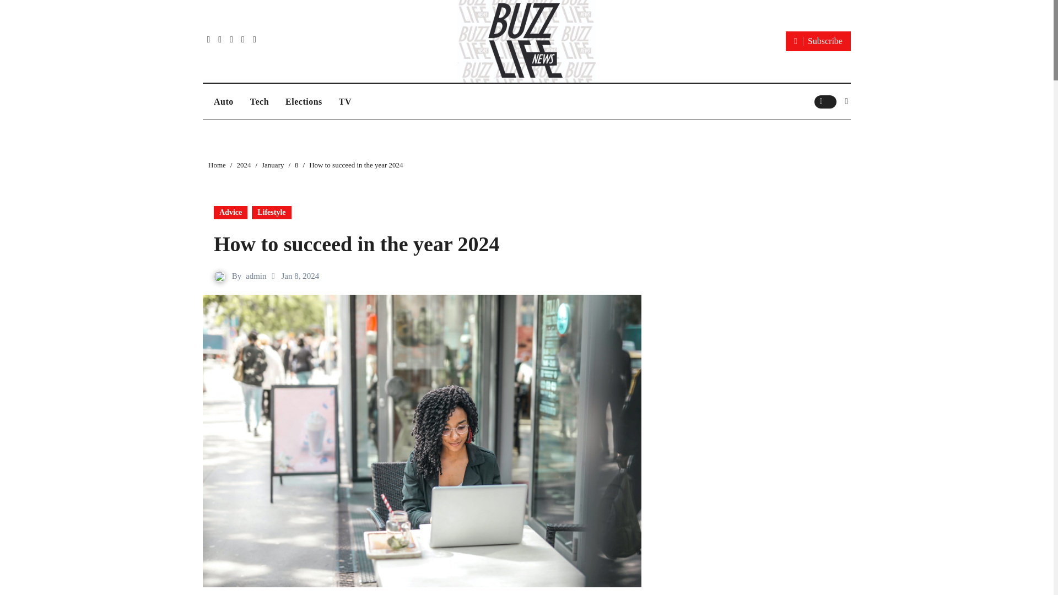  I want to click on 2024, so click(244, 164).